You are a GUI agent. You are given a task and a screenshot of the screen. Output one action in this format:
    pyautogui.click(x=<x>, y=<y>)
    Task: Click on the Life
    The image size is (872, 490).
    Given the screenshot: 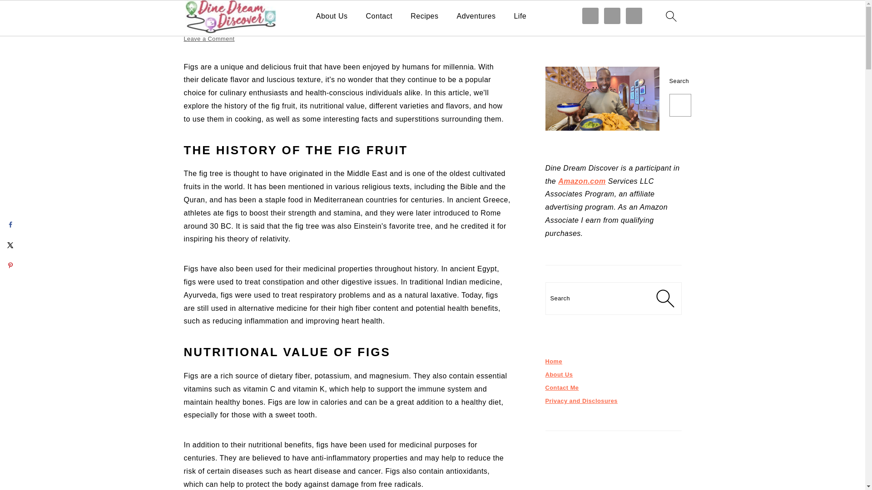 What is the action you would take?
    pyautogui.click(x=520, y=16)
    